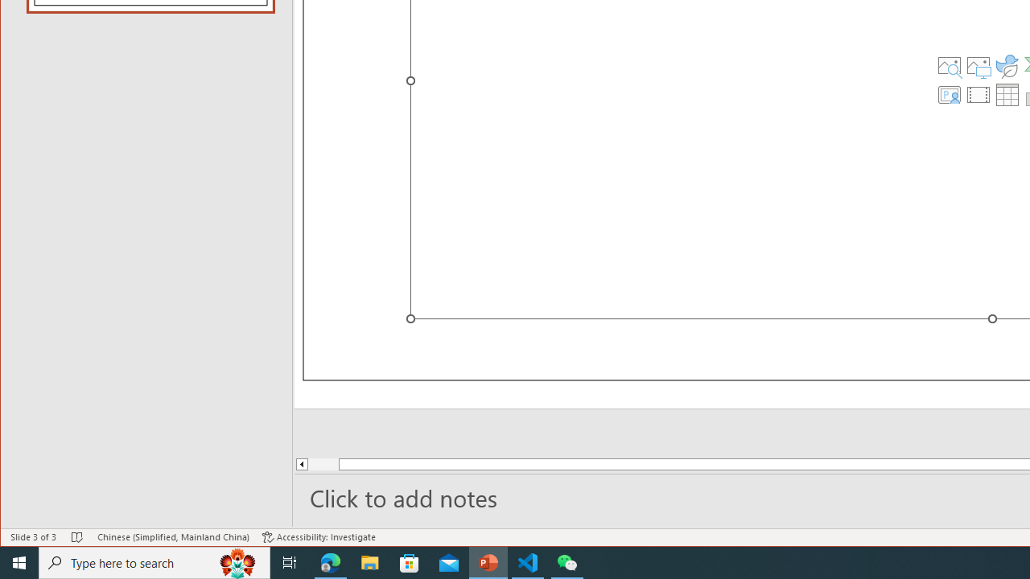  I want to click on Insert Table, so click(1007, 95).